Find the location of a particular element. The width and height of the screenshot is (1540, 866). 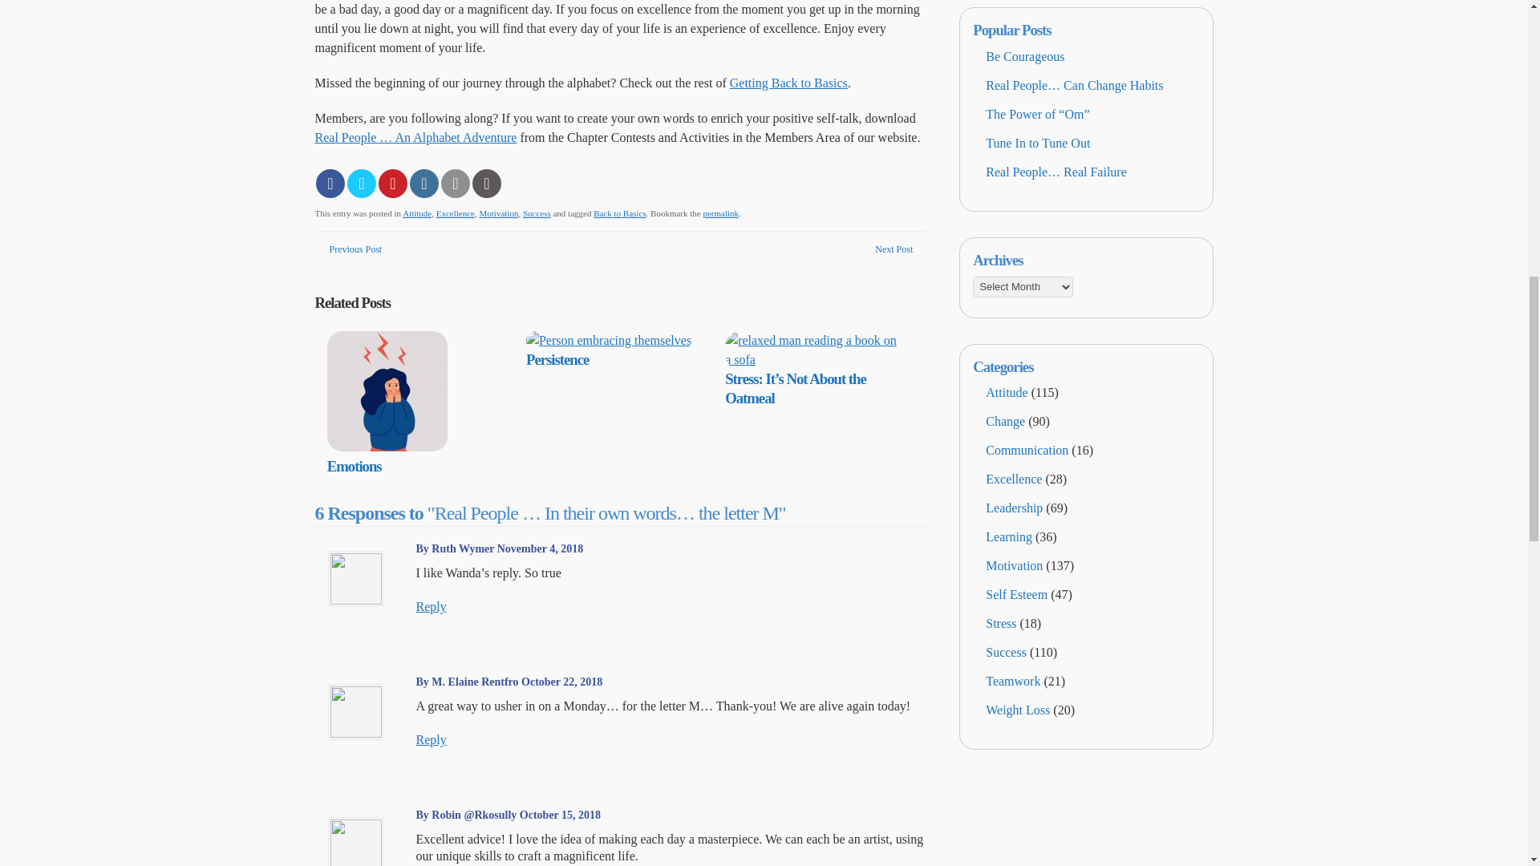

Print is located at coordinates (487, 183).